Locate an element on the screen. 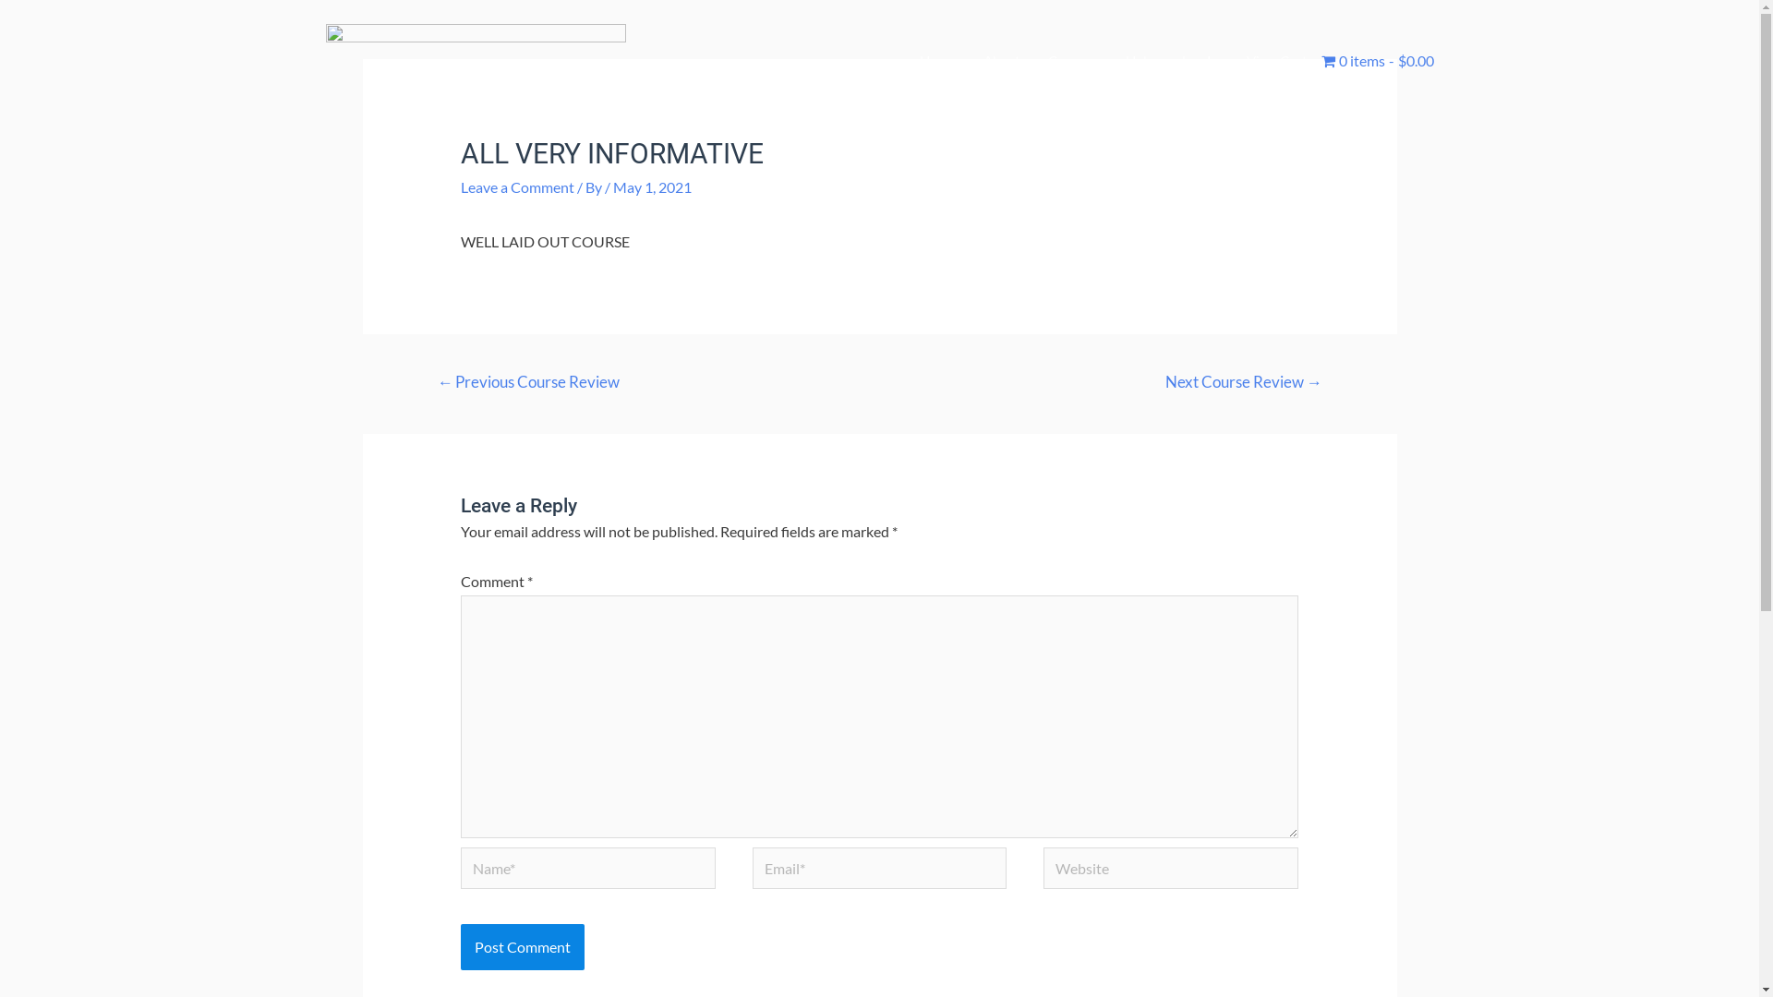  Help is located at coordinates (1140, 61).